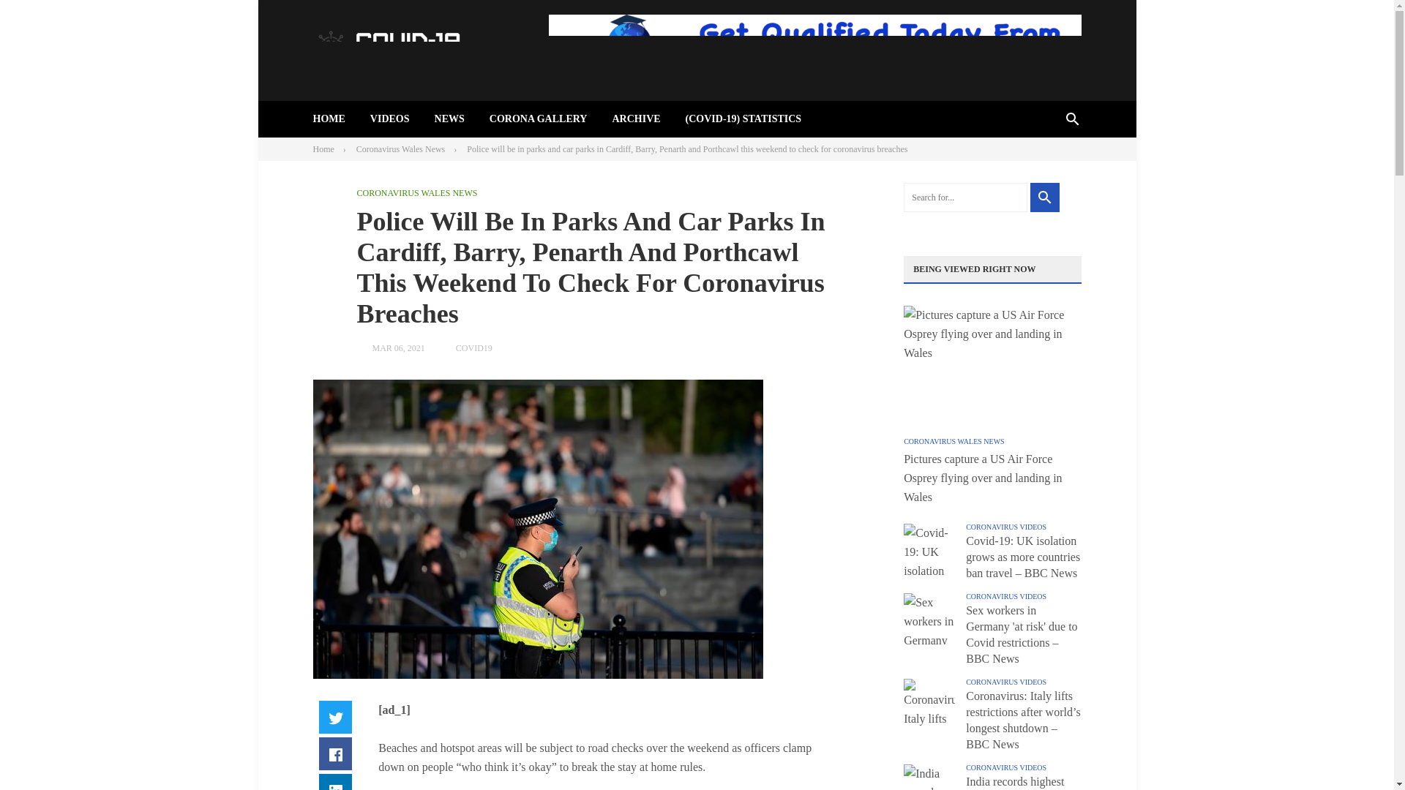 This screenshot has height=790, width=1405. I want to click on Home, so click(323, 148).